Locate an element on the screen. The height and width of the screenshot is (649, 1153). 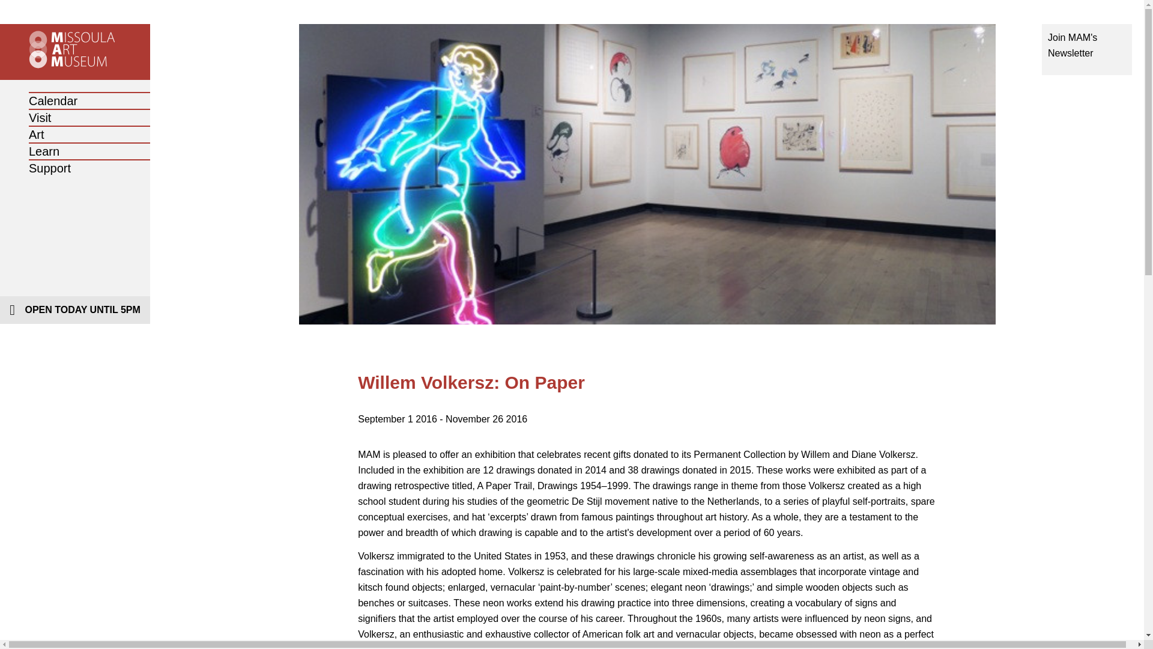
About is located at coordinates (75, 157).